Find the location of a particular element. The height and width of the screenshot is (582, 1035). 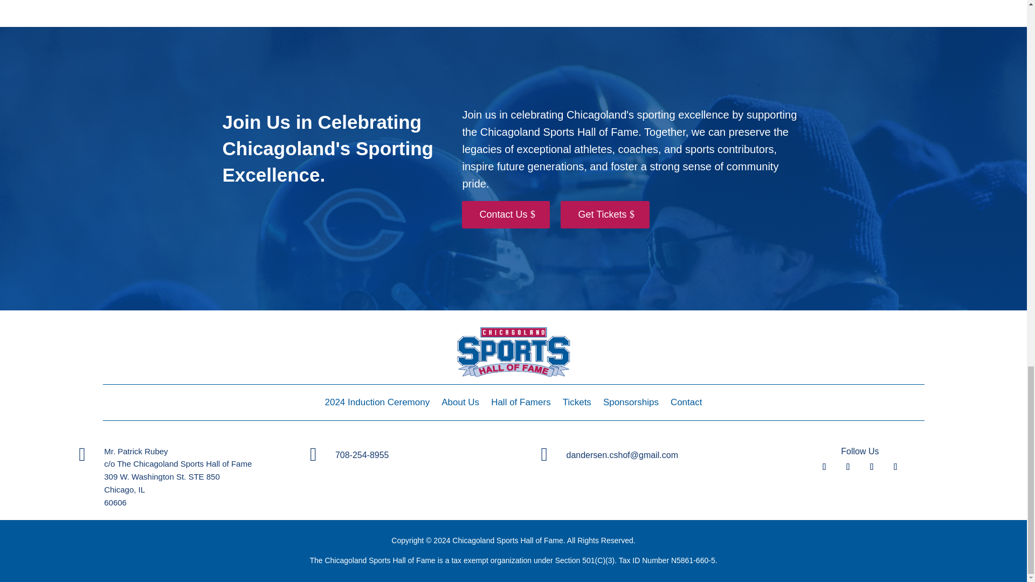

Contact Us is located at coordinates (506, 214).